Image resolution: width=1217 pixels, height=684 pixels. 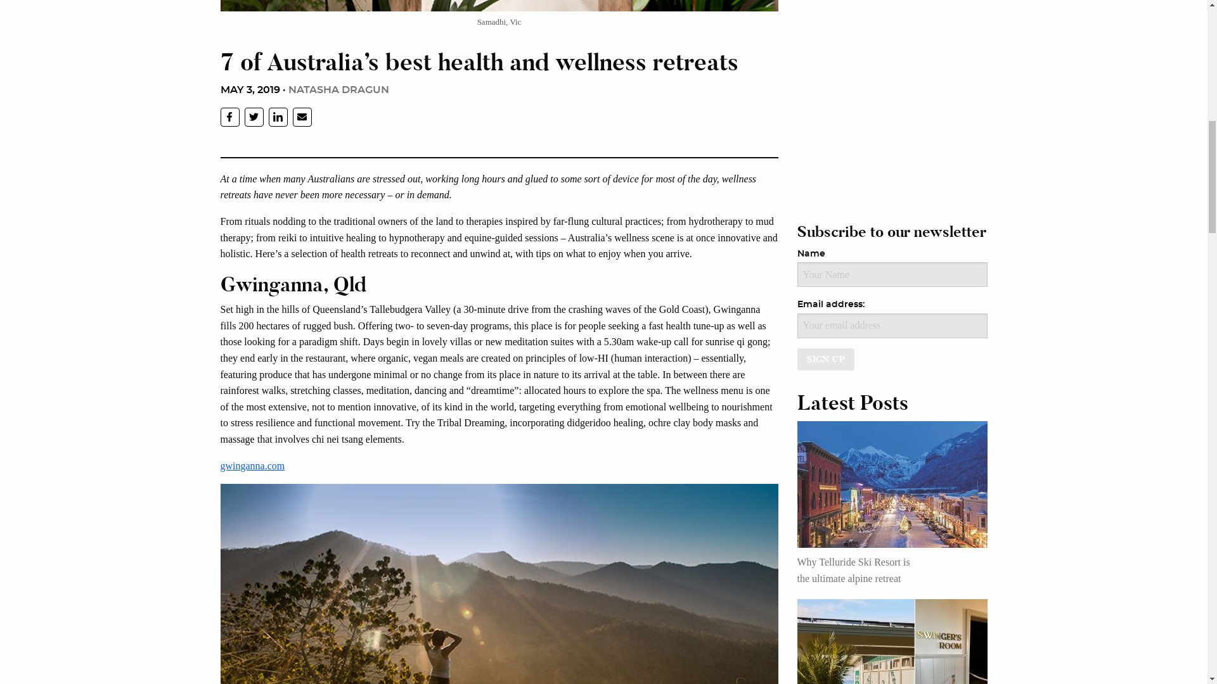 I want to click on Sign up, so click(x=826, y=359).